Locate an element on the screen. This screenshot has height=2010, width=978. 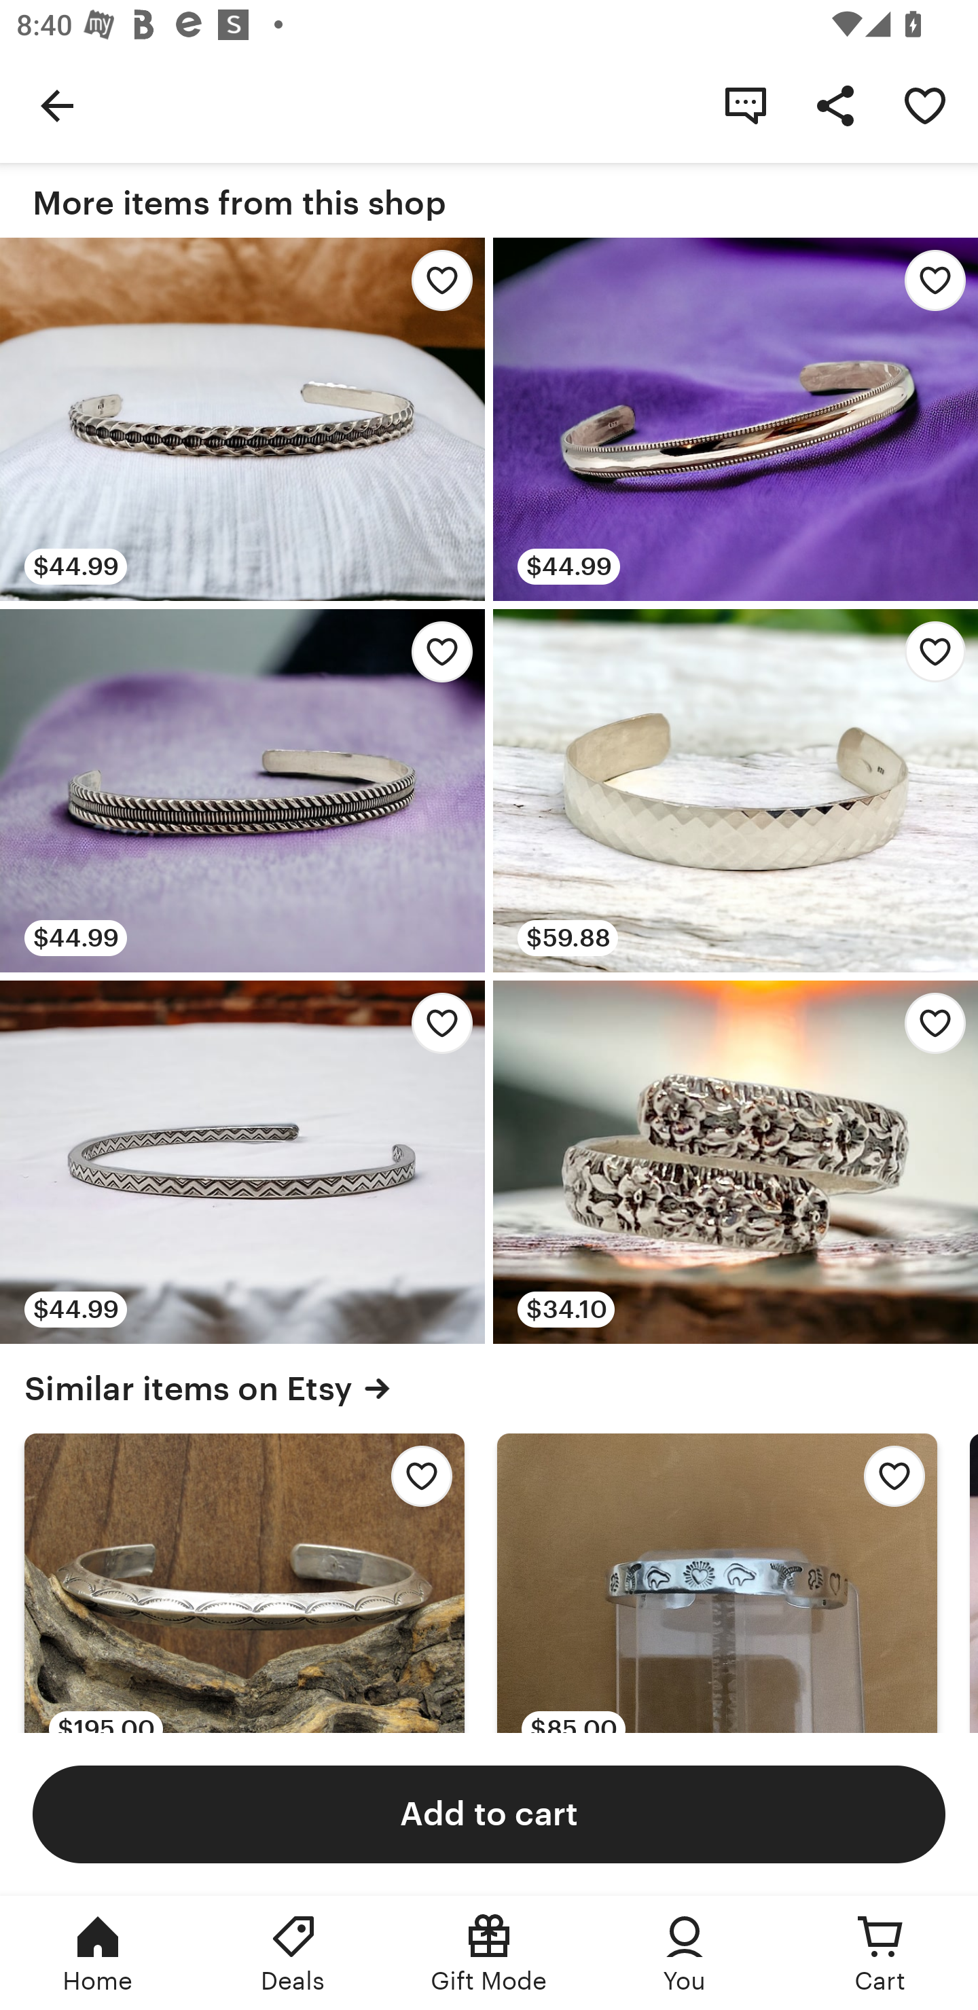
Deals is located at coordinates (293, 1953).